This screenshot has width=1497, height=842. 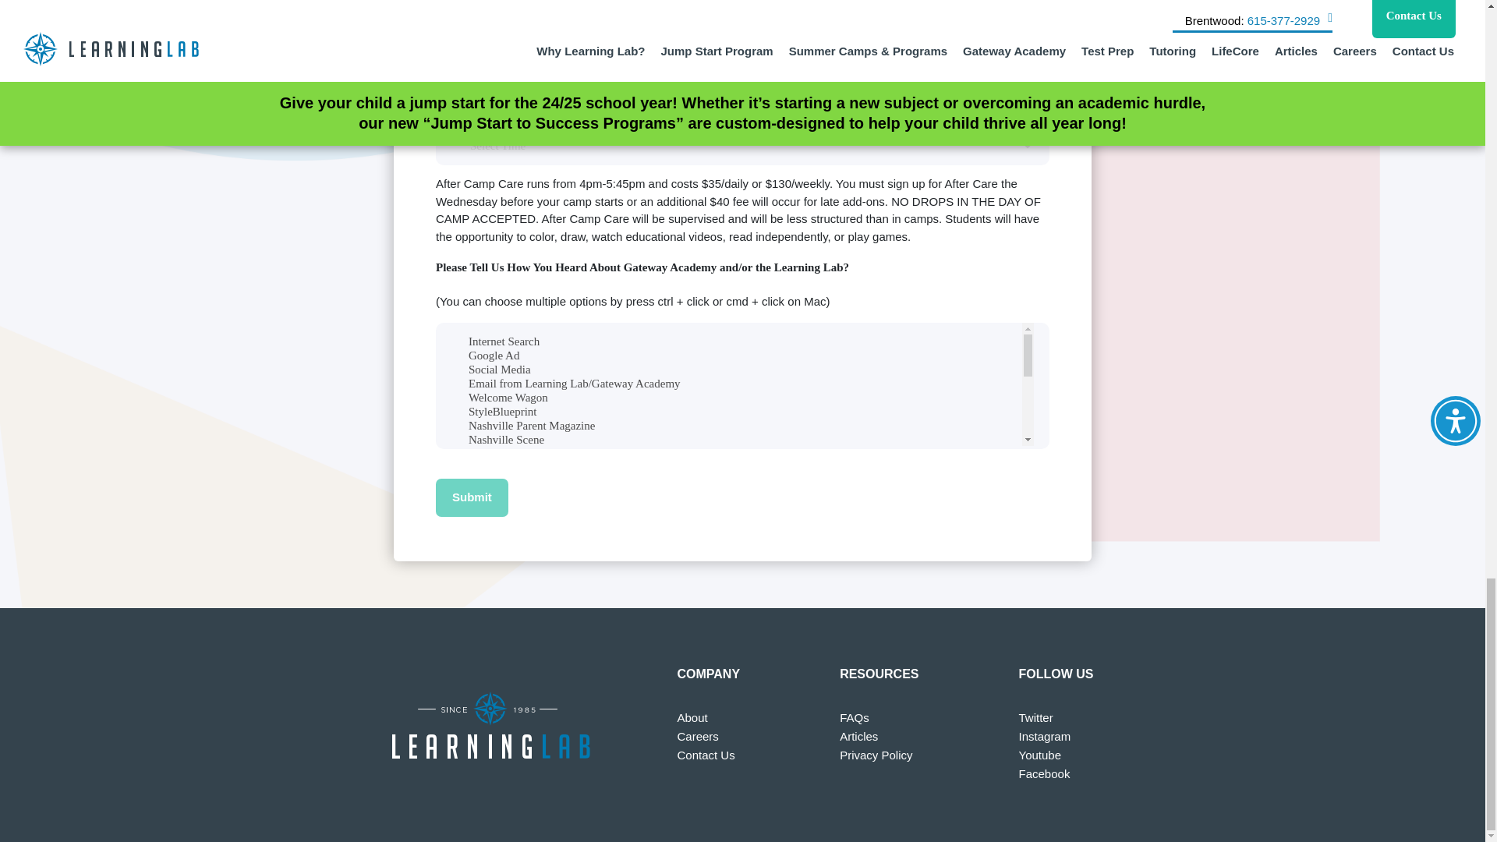 I want to click on Articles, so click(x=858, y=736).